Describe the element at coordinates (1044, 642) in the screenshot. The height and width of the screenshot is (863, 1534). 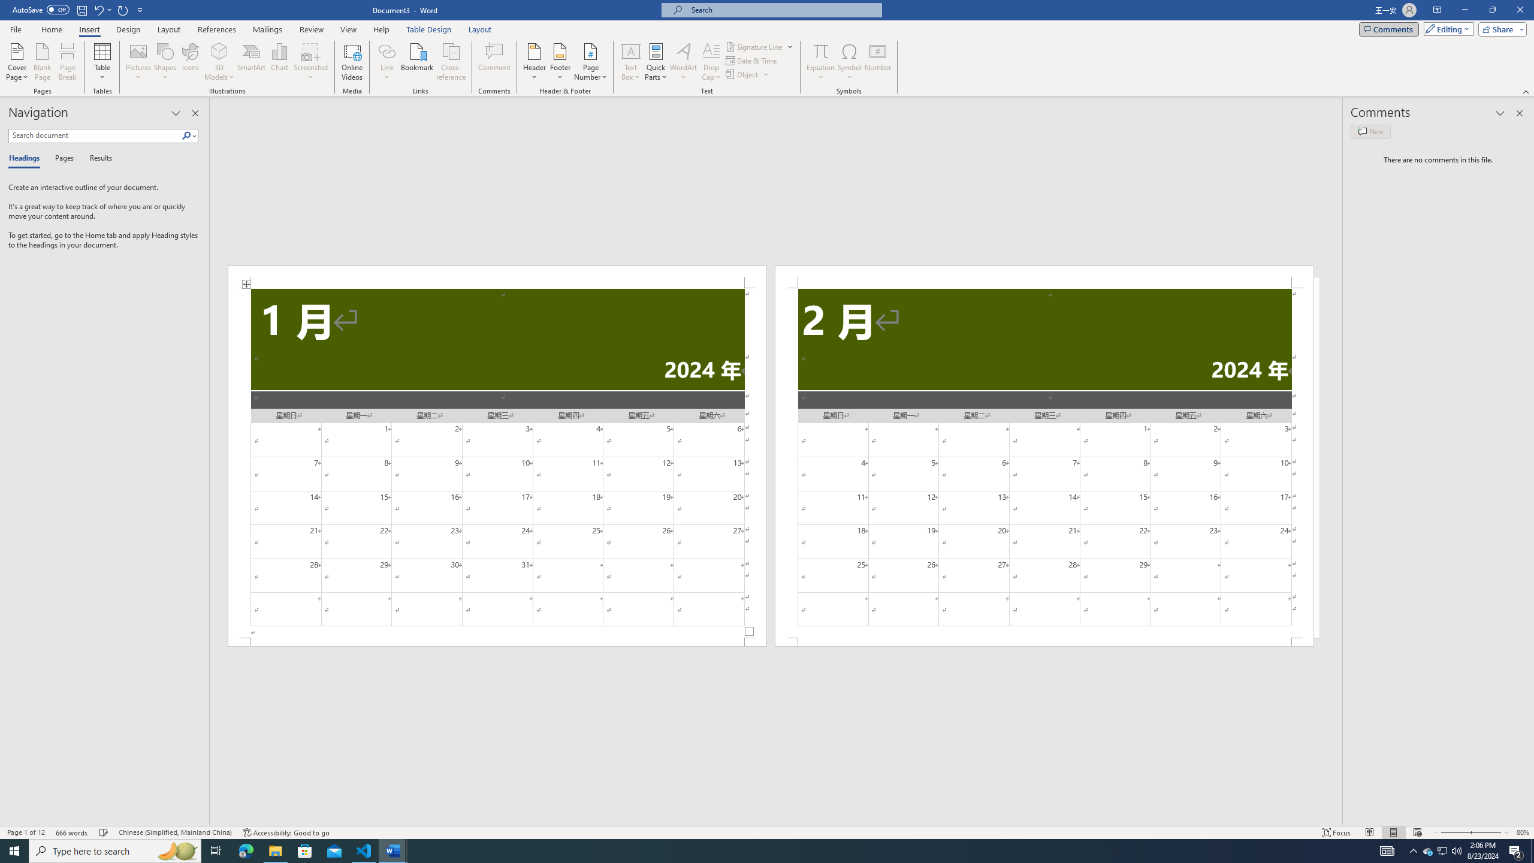
I see `Footer -Section 2-` at that location.